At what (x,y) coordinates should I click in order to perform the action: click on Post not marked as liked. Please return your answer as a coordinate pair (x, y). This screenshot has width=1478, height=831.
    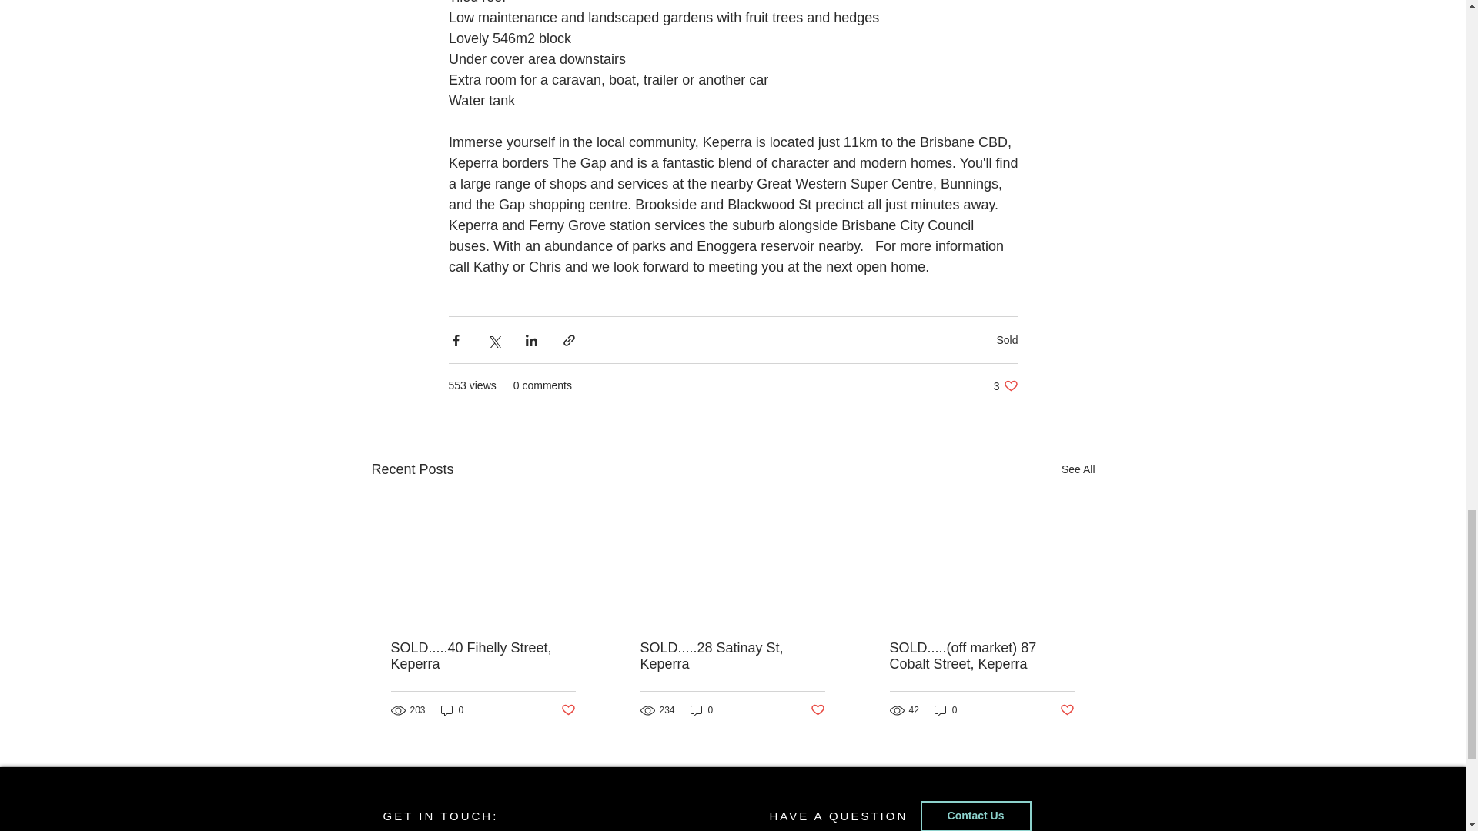
    Looking at the image, I should click on (567, 709).